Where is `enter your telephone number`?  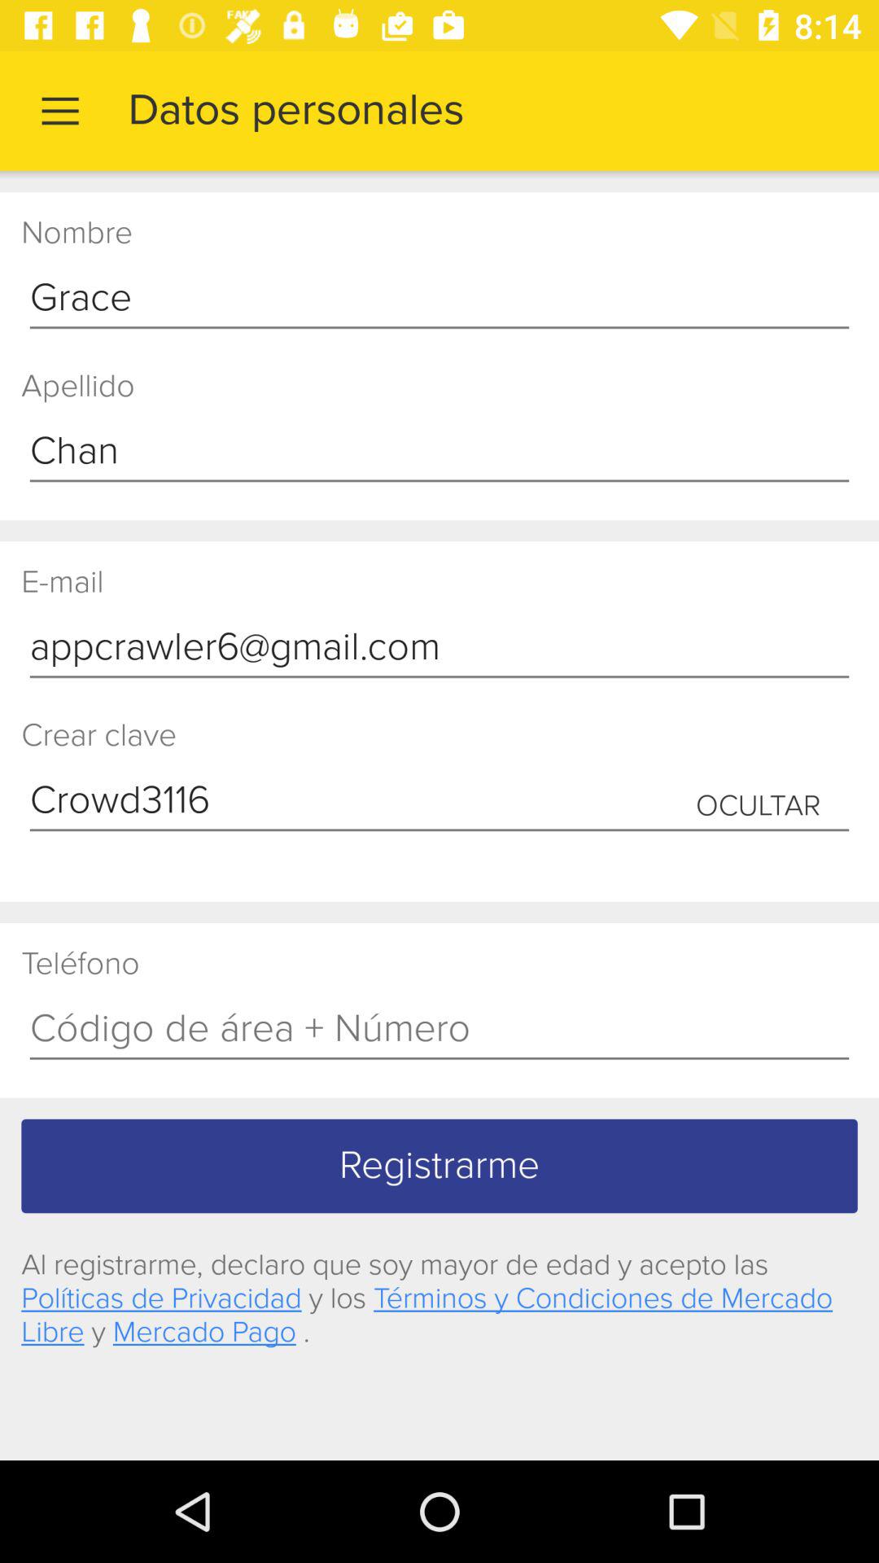
enter your telephone number is located at coordinates (439, 1030).